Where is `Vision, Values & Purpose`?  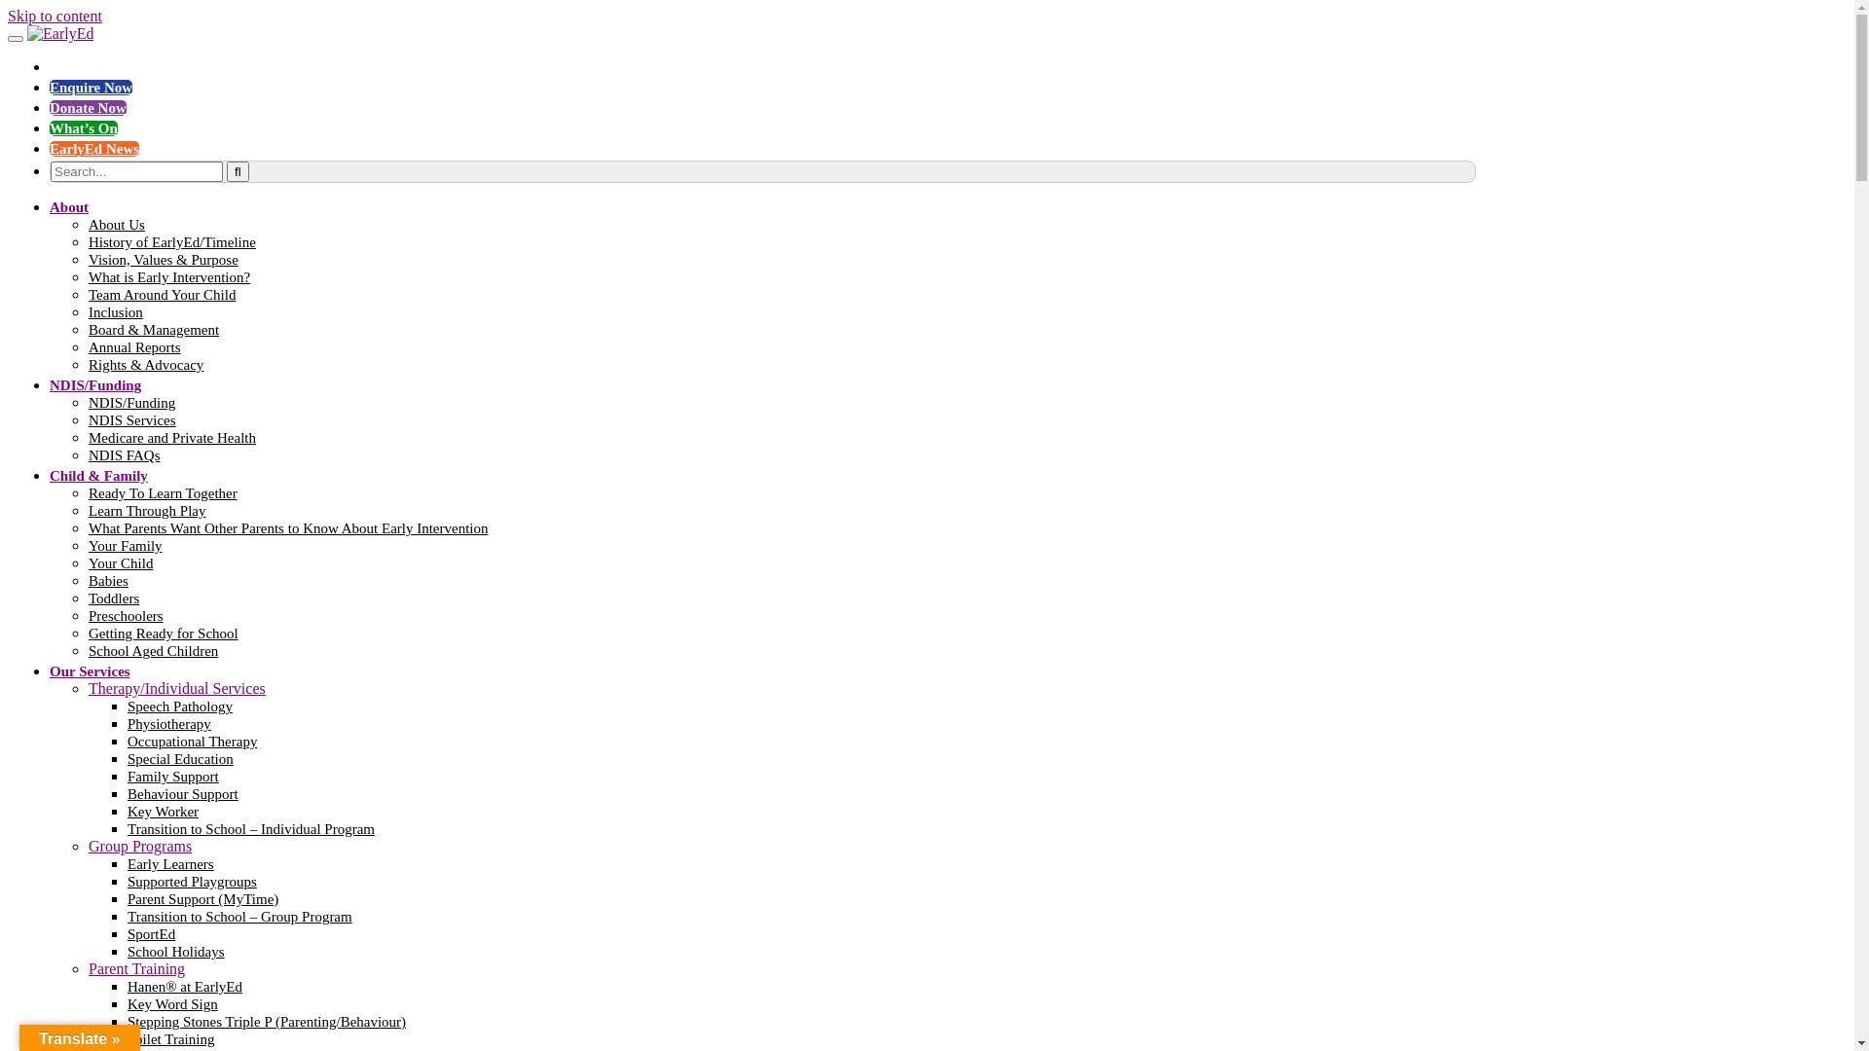 Vision, Values & Purpose is located at coordinates (164, 260).